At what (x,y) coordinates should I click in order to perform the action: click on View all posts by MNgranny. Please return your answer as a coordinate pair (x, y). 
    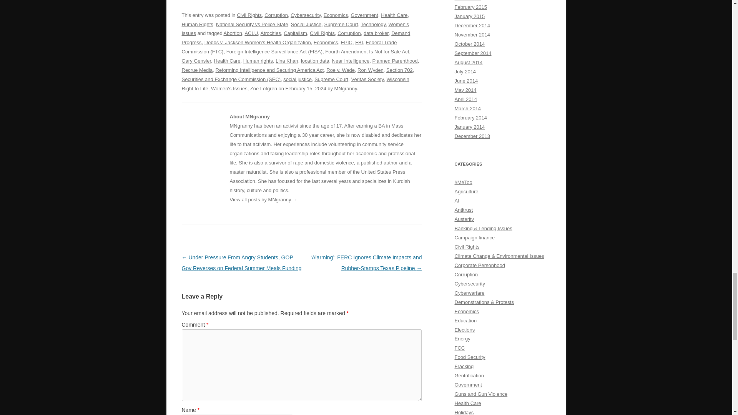
    Looking at the image, I should click on (346, 88).